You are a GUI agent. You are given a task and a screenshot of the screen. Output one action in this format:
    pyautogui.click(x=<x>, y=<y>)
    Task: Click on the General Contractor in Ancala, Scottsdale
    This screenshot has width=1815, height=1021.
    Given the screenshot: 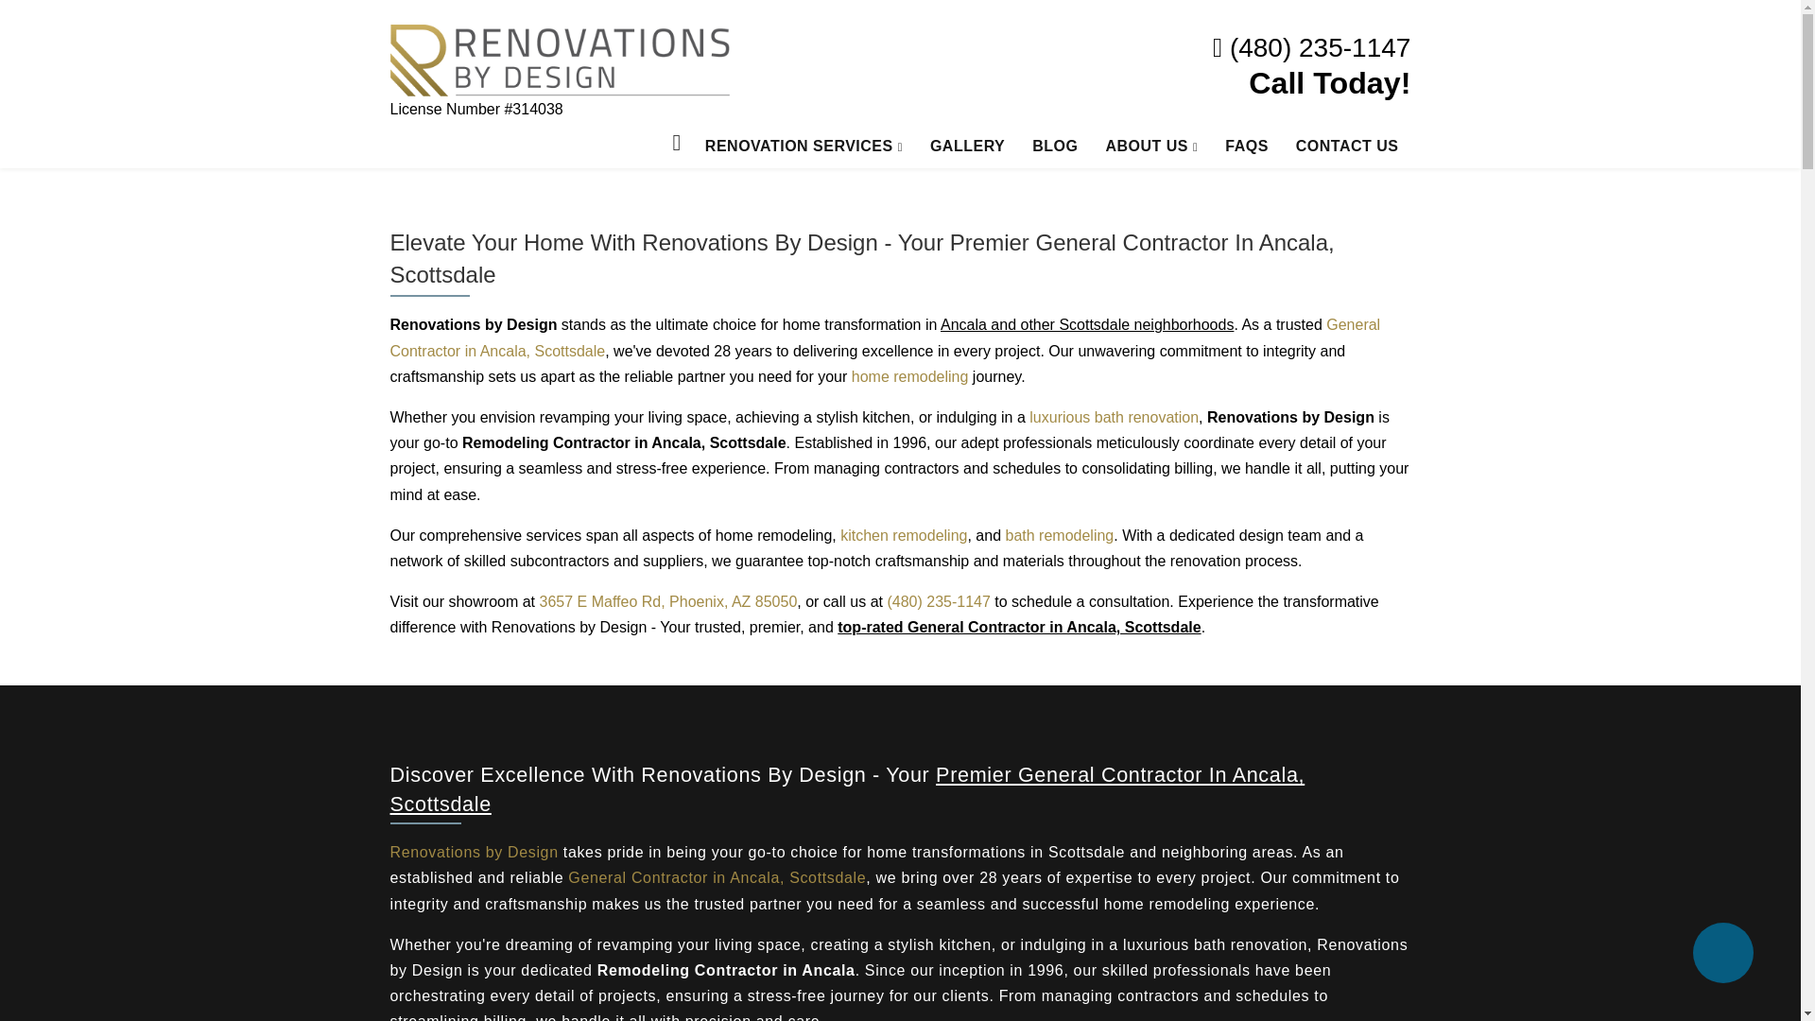 What is the action you would take?
    pyautogui.click(x=717, y=877)
    